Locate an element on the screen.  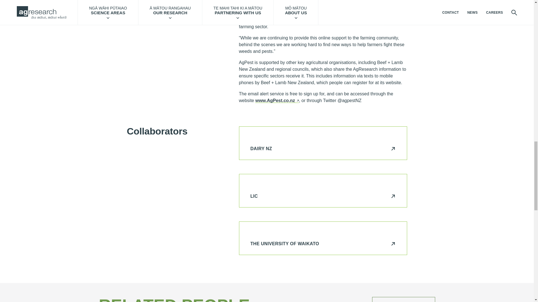
DAIRY NZ is located at coordinates (323, 148).